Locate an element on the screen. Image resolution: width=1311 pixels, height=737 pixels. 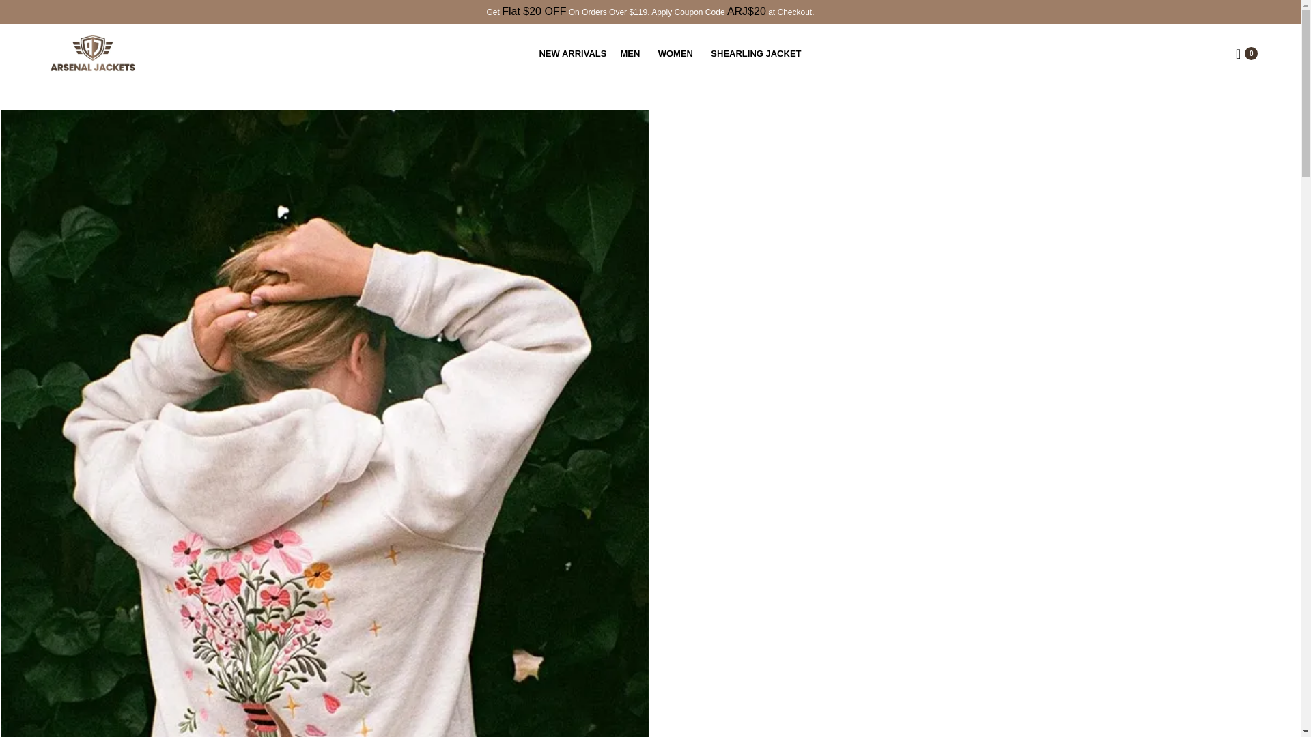
MEN is located at coordinates (632, 53).